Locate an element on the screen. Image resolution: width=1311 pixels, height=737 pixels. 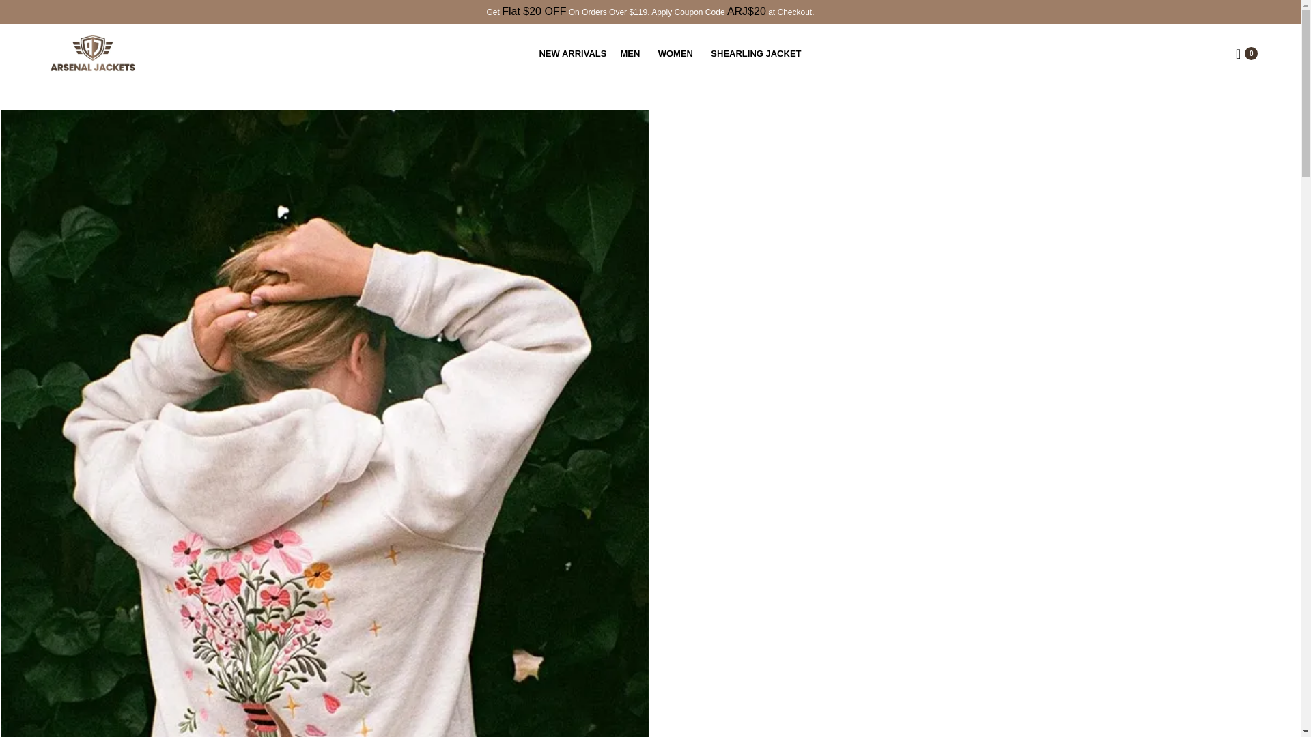
MEN is located at coordinates (632, 53).